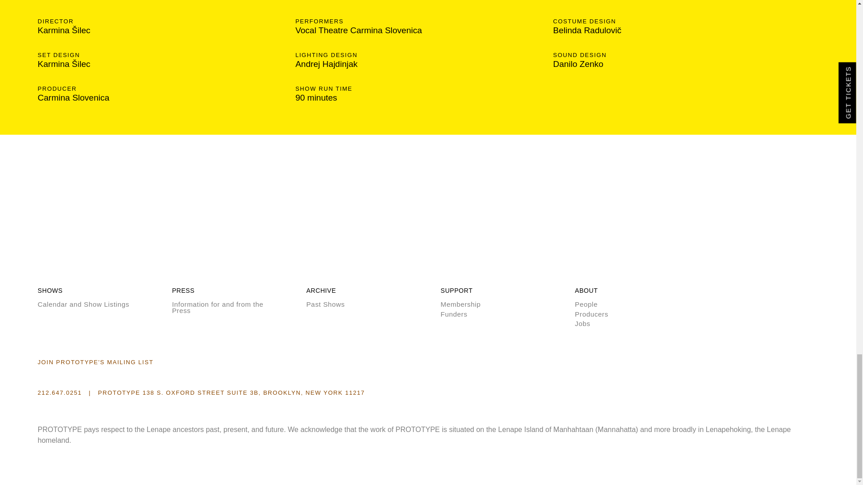  What do you see at coordinates (50, 290) in the screenshot?
I see `SHOWS` at bounding box center [50, 290].